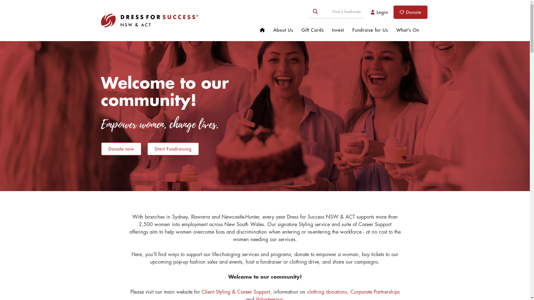 The image size is (534, 300). What do you see at coordinates (370, 30) in the screenshot?
I see `Fundraise for Us` at bounding box center [370, 30].